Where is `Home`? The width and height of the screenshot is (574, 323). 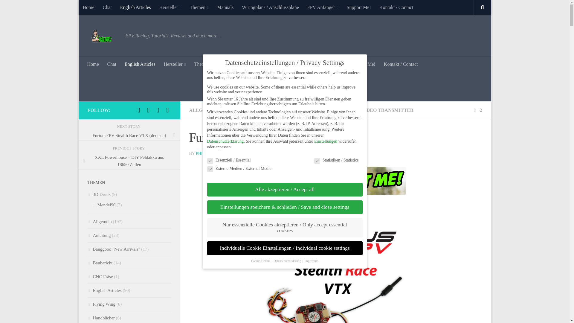
Home is located at coordinates (88, 7).